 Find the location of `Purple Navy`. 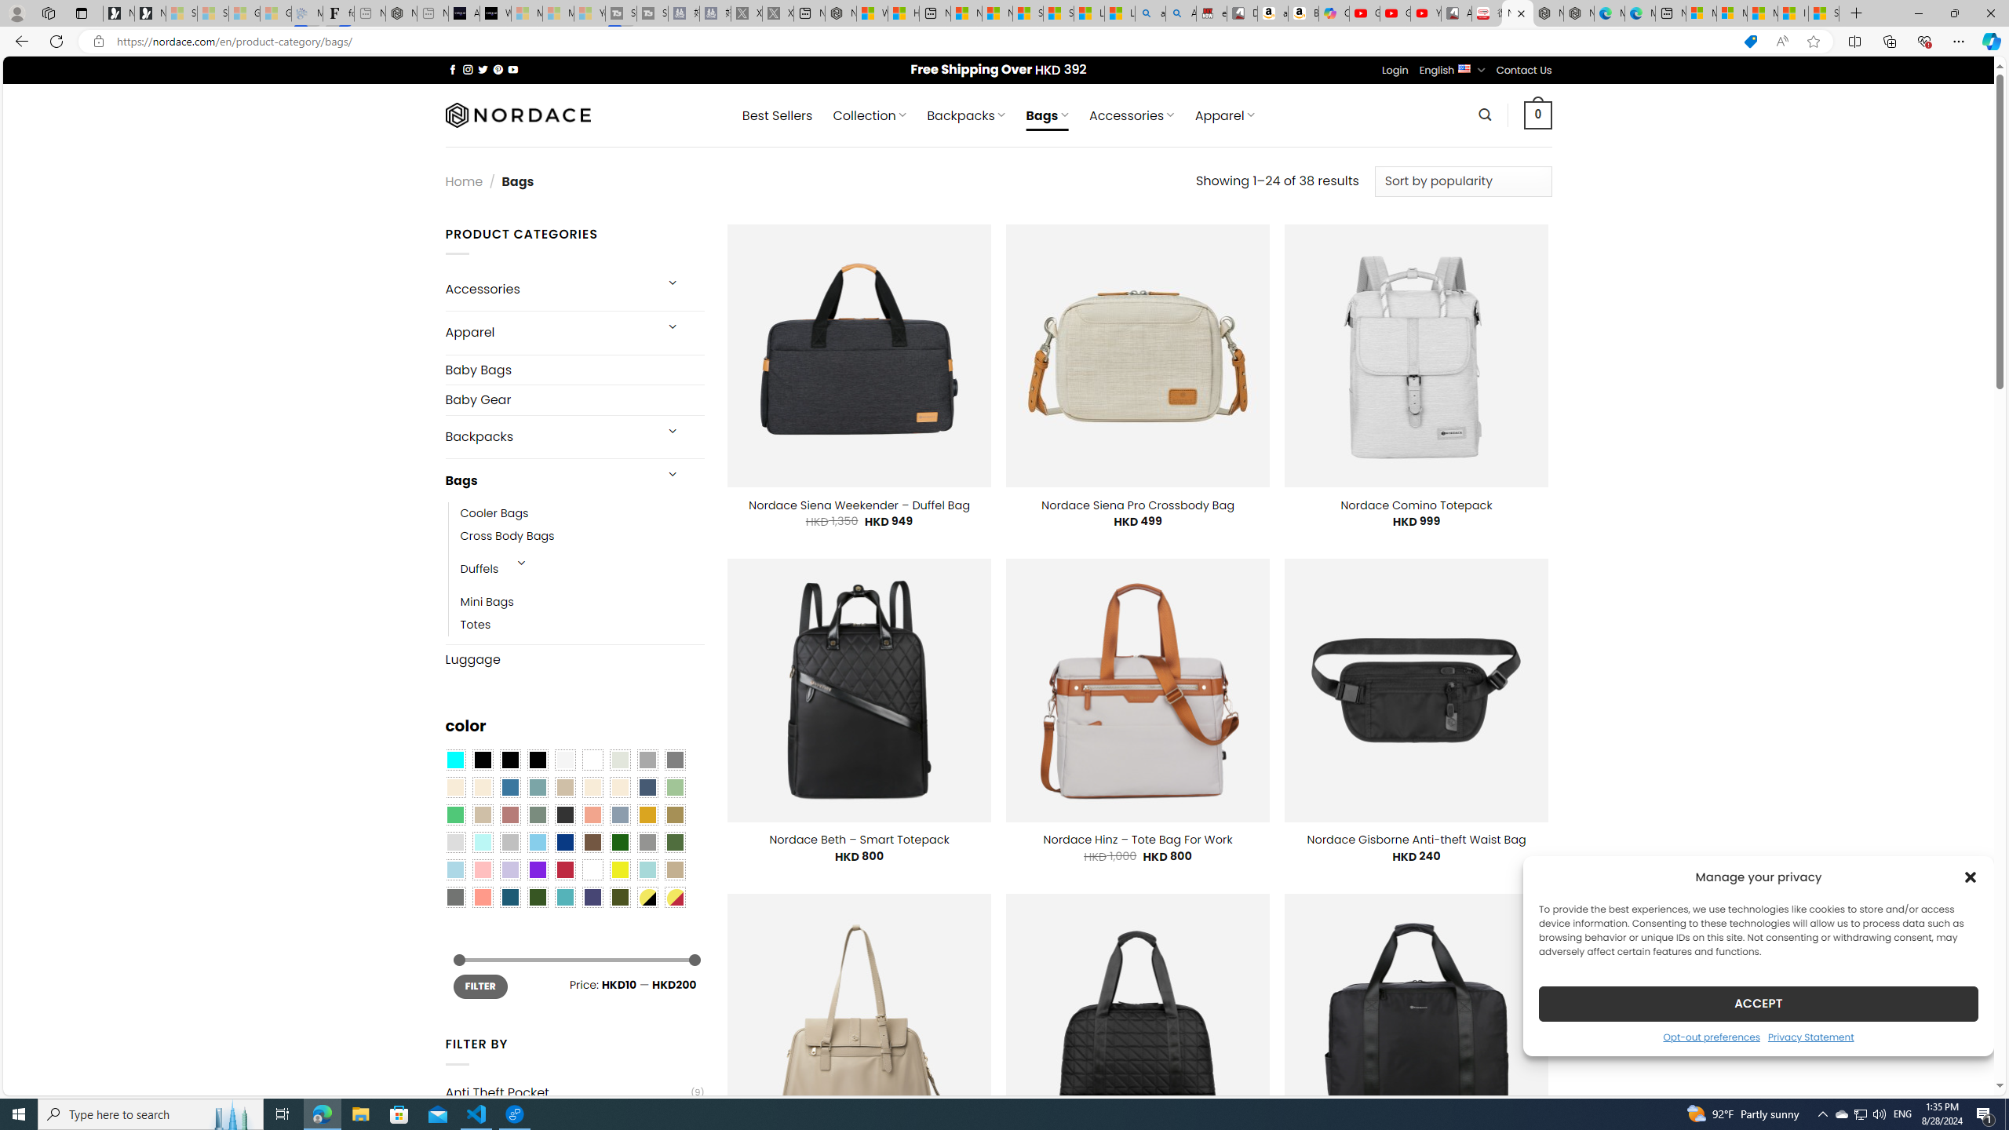

Purple Navy is located at coordinates (592, 897).